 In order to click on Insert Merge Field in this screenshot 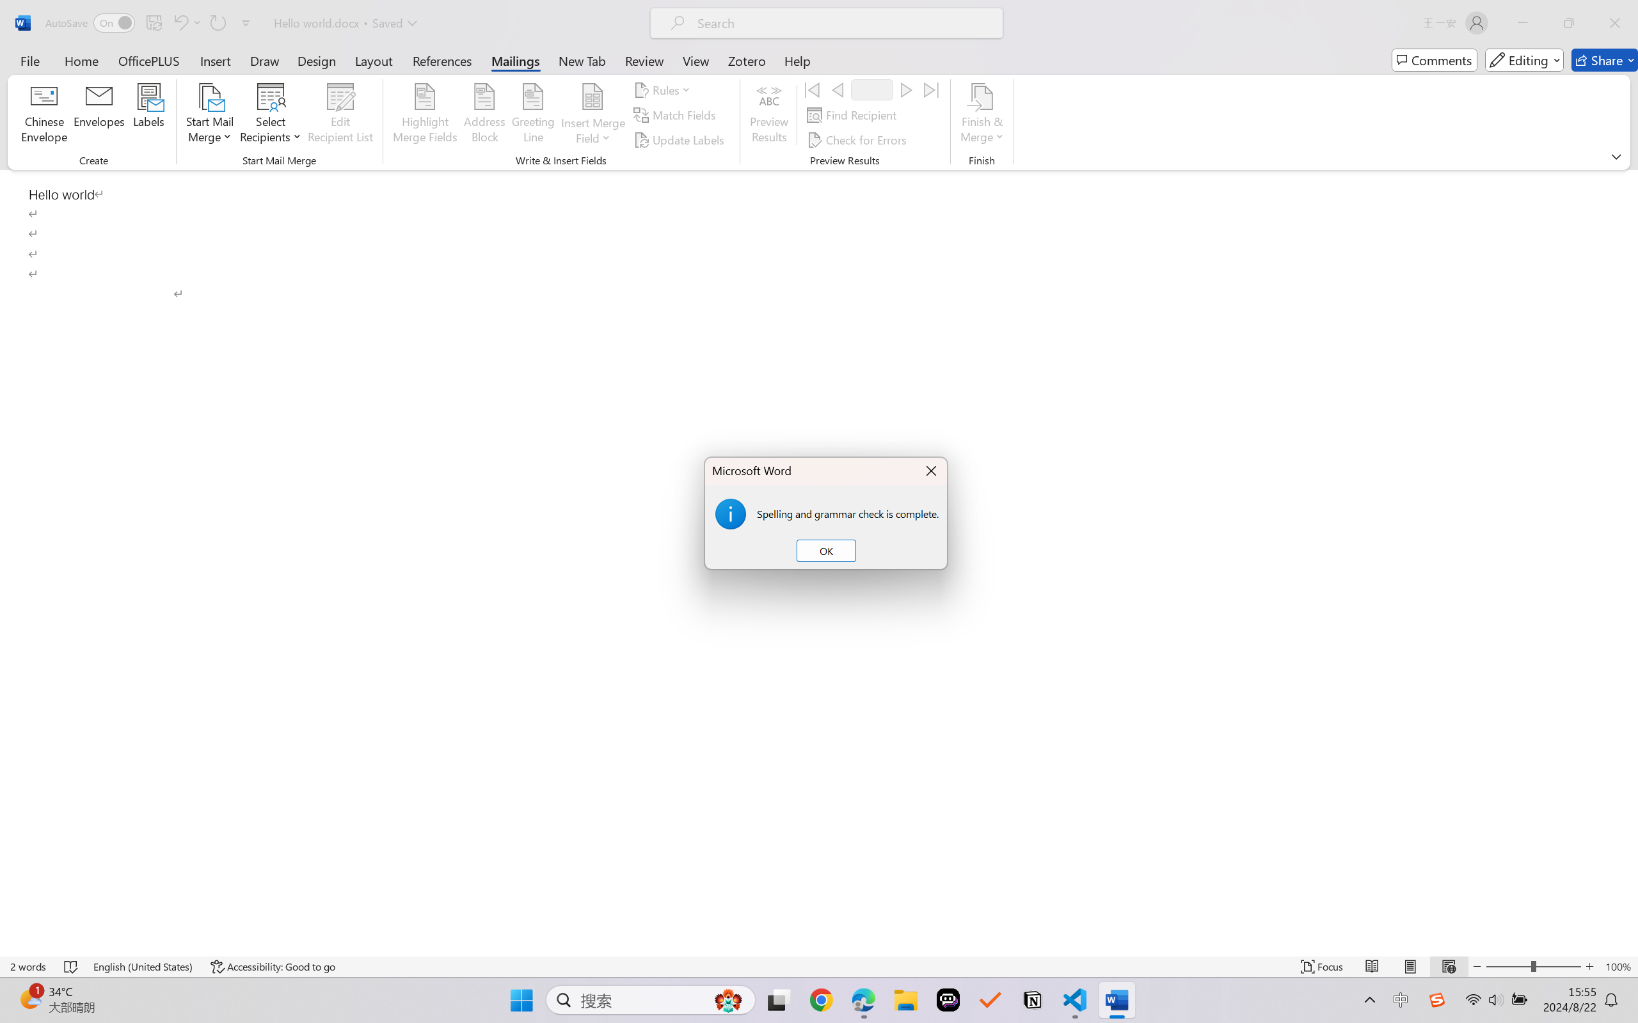, I will do `click(592, 97)`.